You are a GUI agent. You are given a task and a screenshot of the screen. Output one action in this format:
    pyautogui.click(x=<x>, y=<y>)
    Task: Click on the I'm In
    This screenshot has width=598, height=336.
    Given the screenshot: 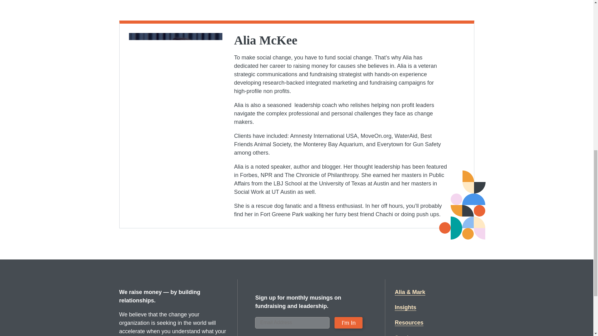 What is the action you would take?
    pyautogui.click(x=348, y=323)
    